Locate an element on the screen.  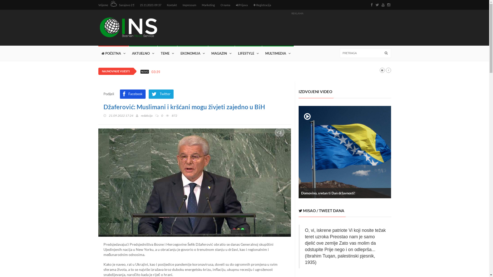
Prijava is located at coordinates (242, 5).